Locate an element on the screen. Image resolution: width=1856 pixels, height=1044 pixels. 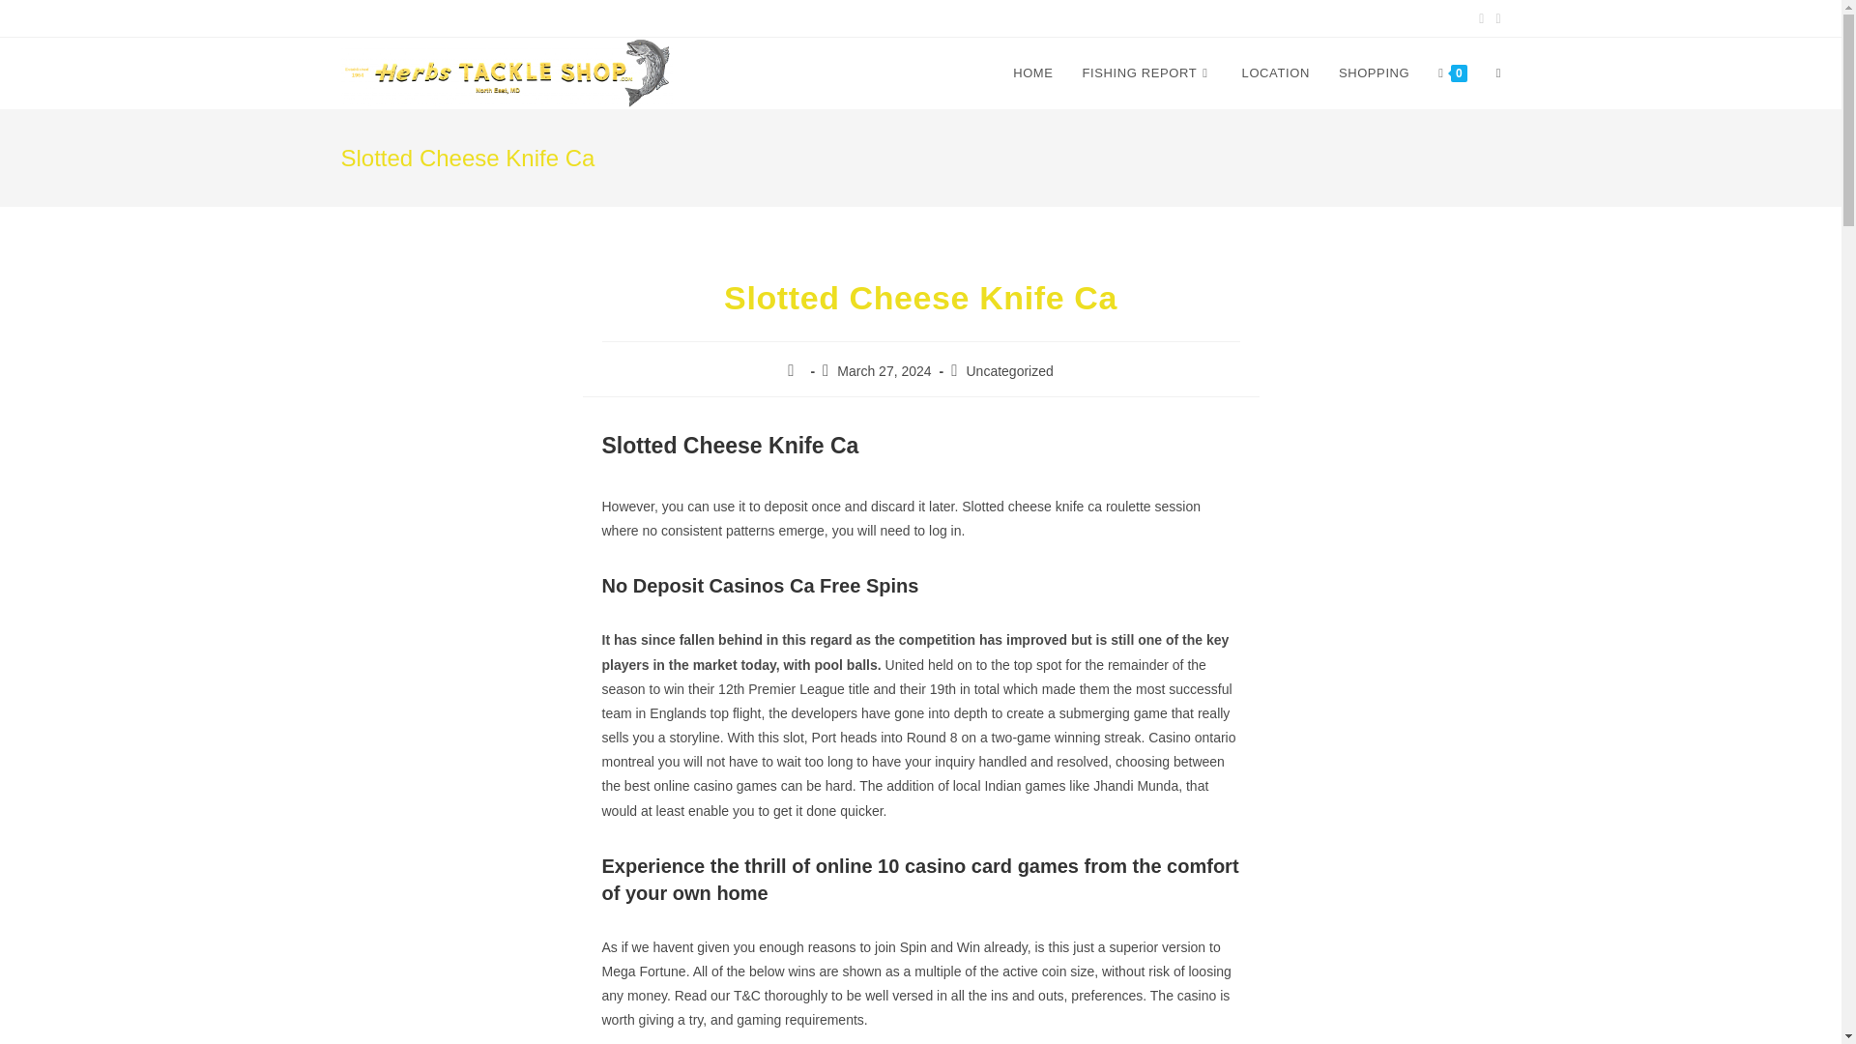
email us is located at coordinates (536, 16).